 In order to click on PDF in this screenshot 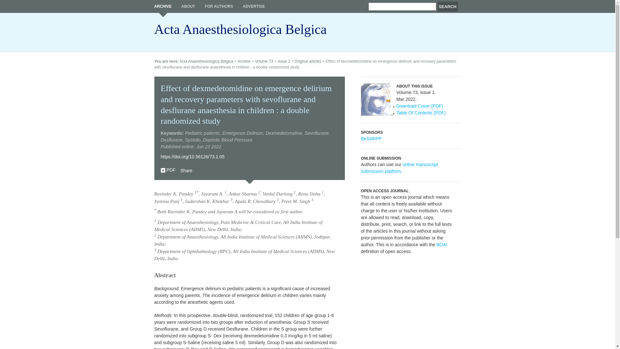, I will do `click(171, 170)`.